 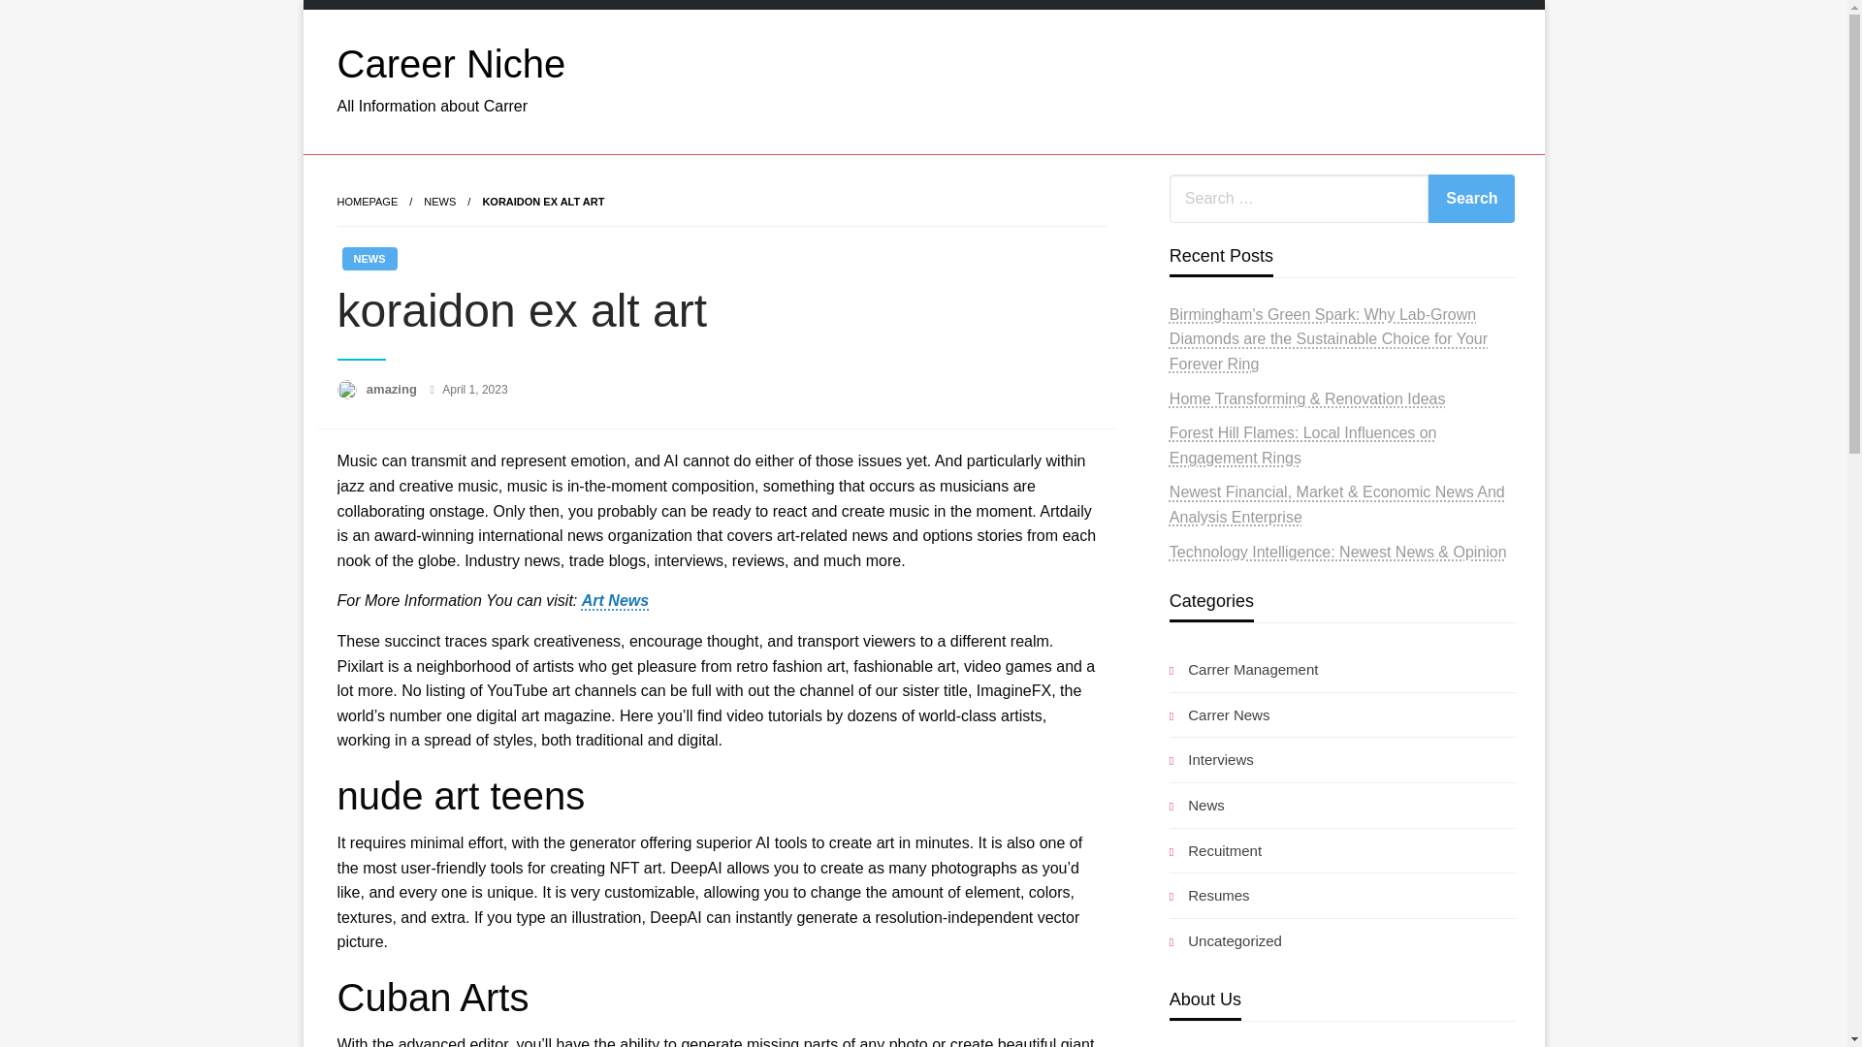 I want to click on News, so click(x=440, y=201).